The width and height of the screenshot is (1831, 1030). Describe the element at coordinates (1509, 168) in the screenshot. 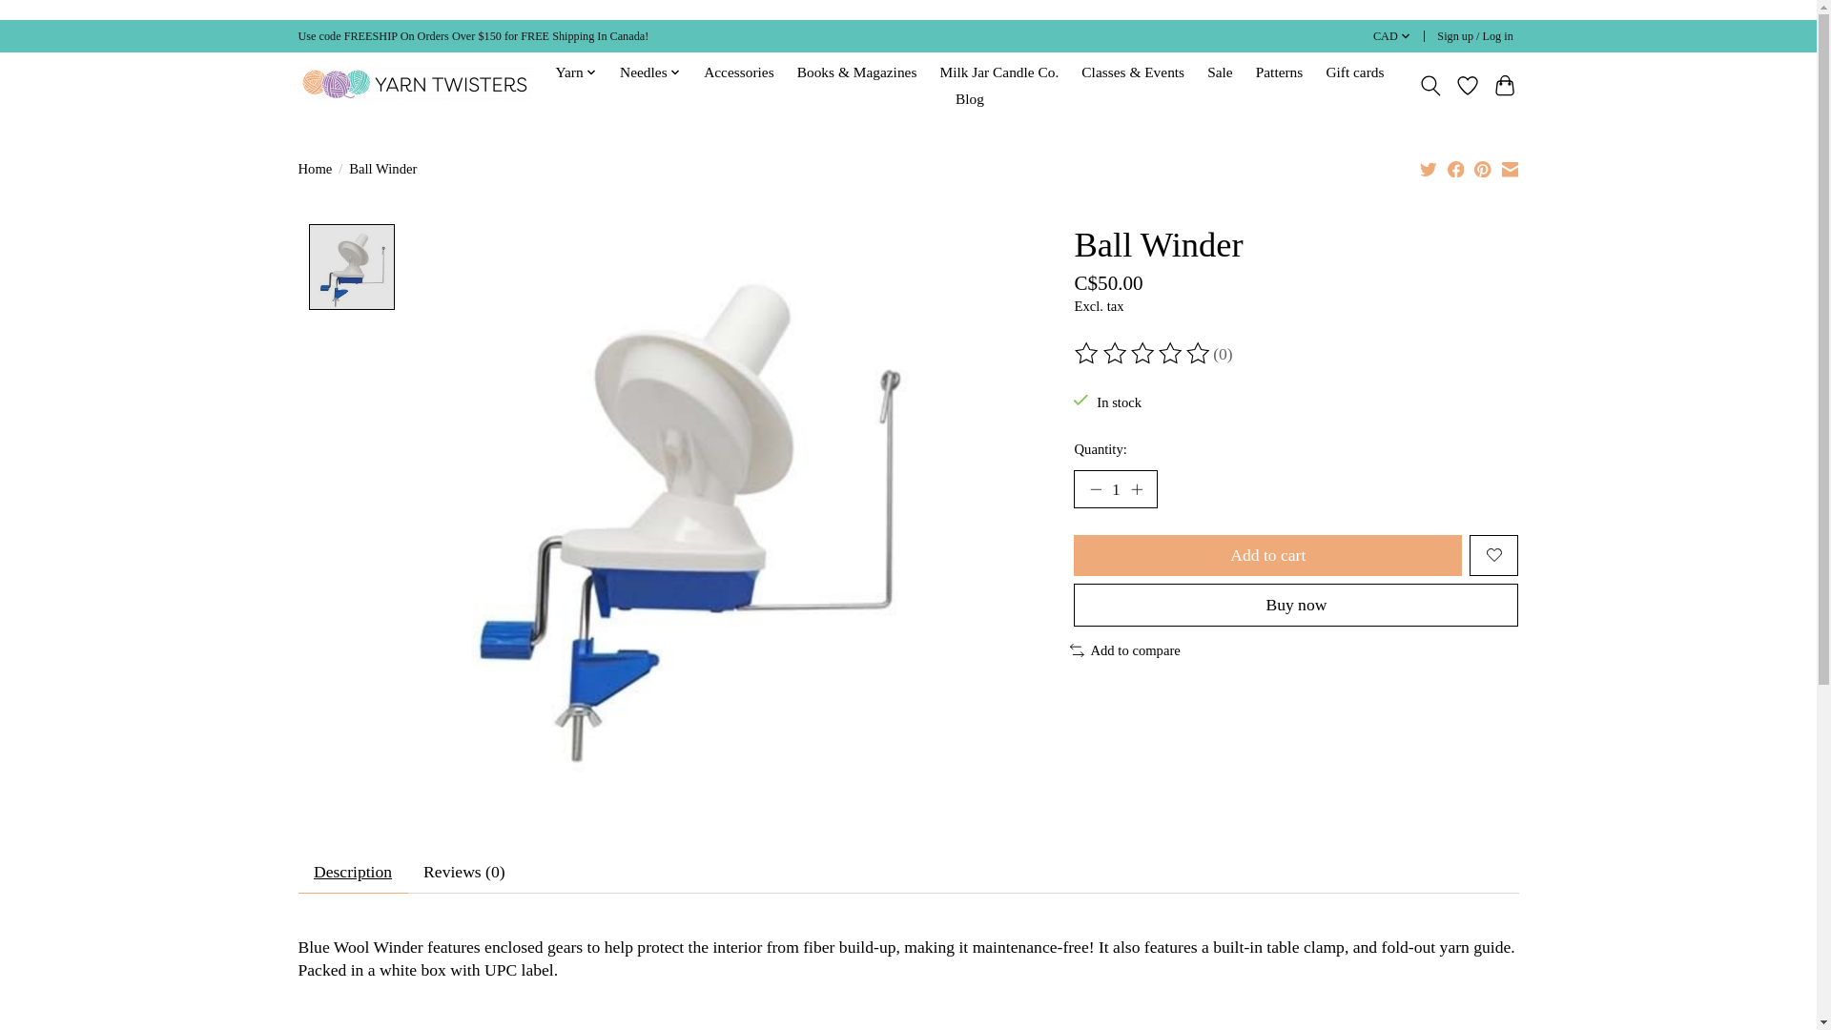

I see `Share by Email` at that location.